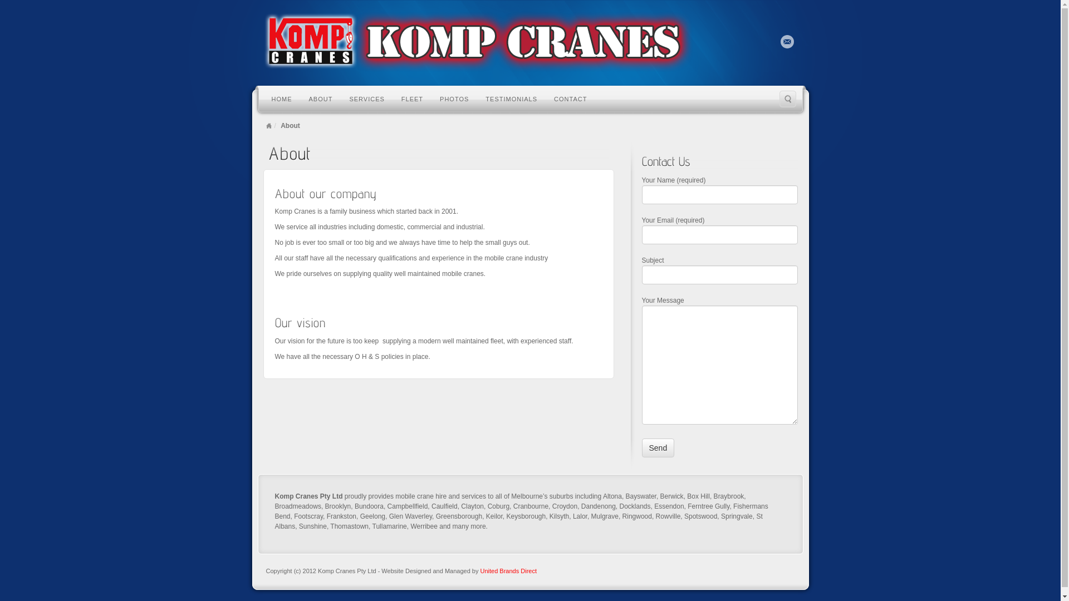  Describe the element at coordinates (412, 98) in the screenshot. I see `FLEET` at that location.